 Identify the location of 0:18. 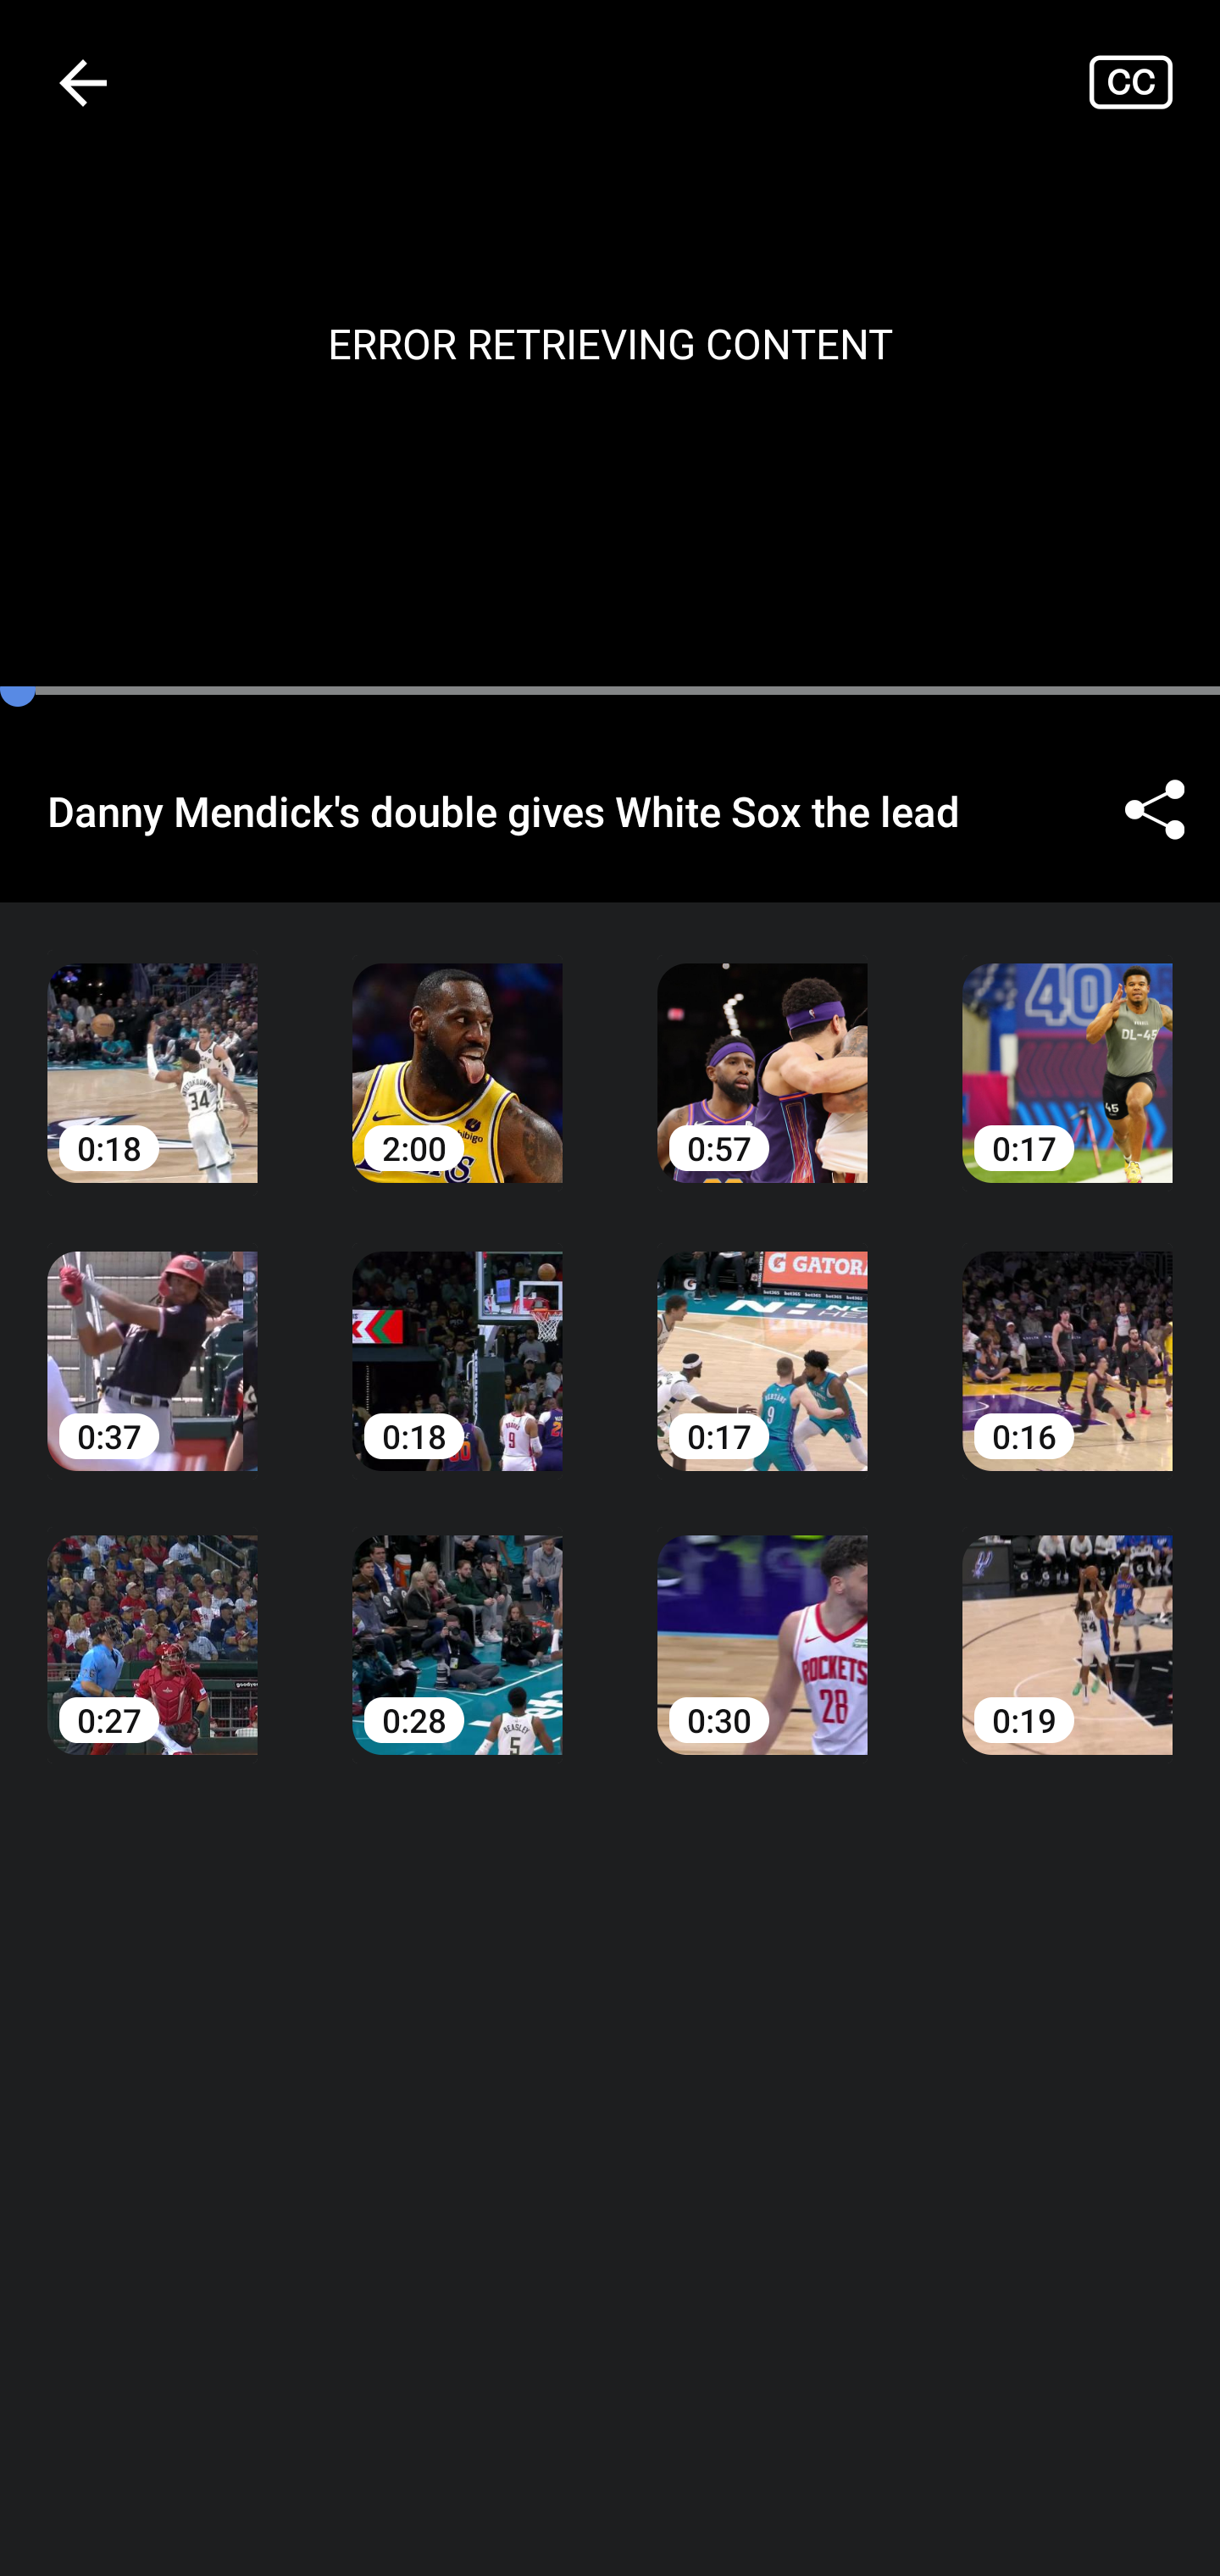
(152, 1048).